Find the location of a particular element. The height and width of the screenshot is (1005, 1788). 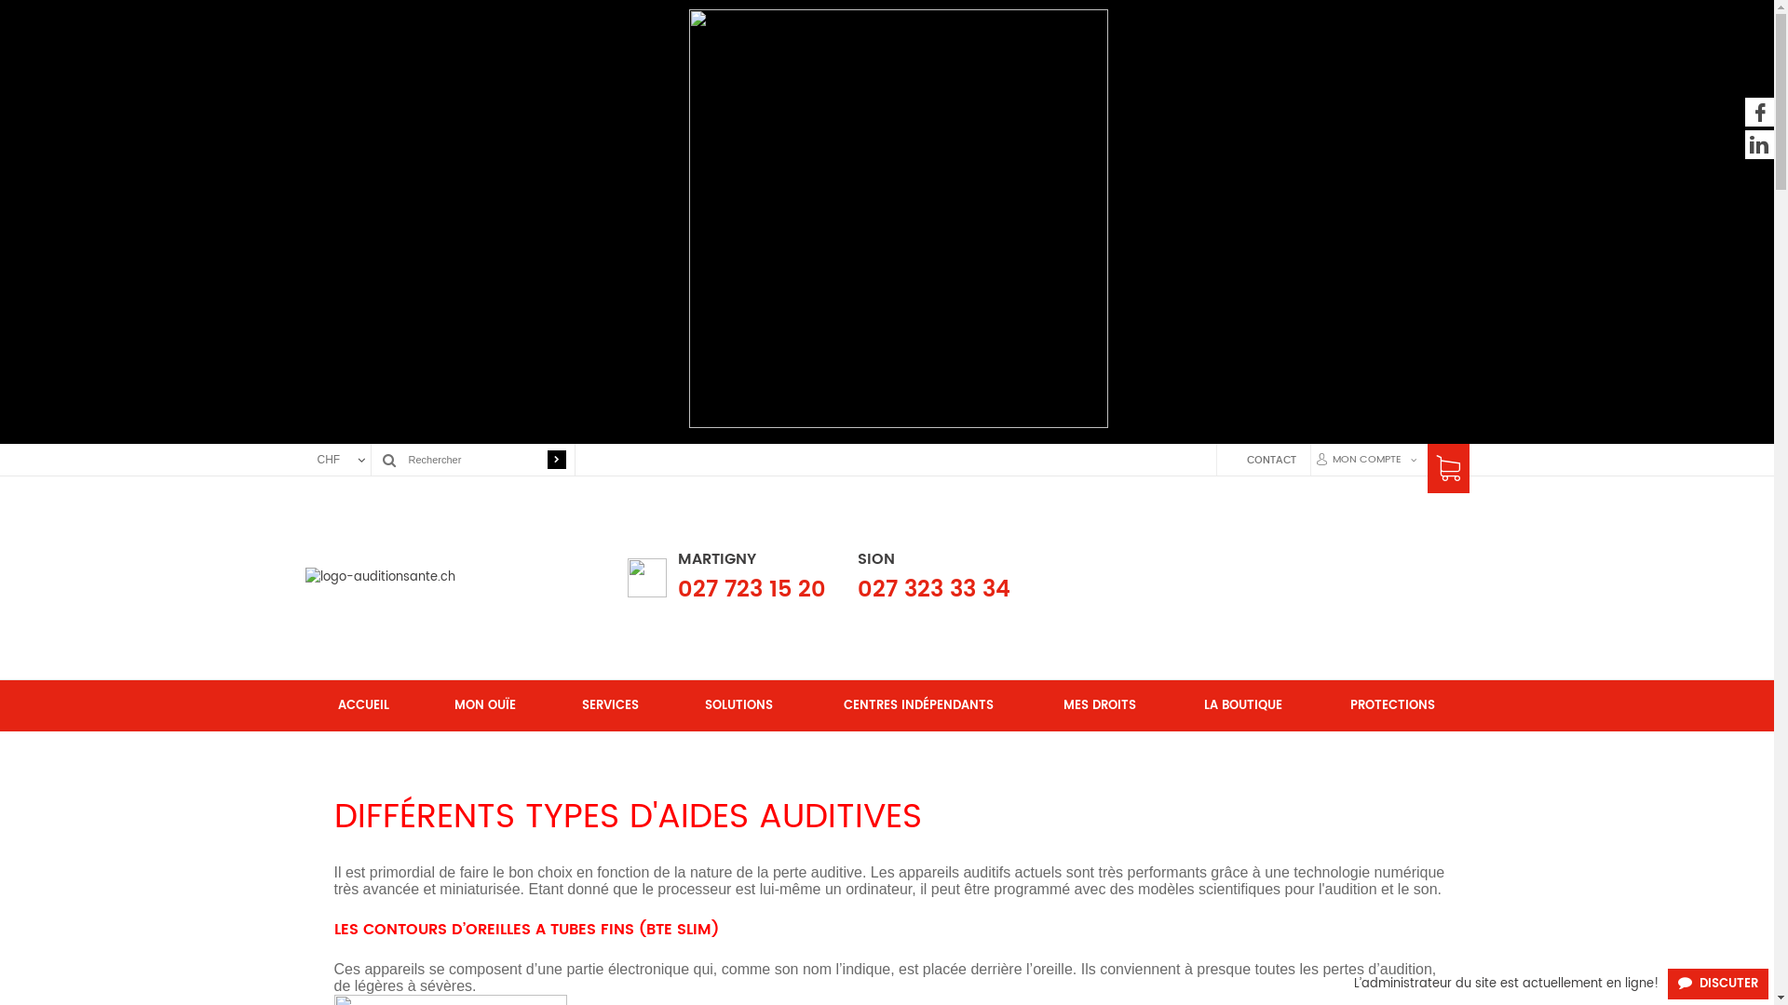

LA BOUTIQUE is located at coordinates (1244, 705).